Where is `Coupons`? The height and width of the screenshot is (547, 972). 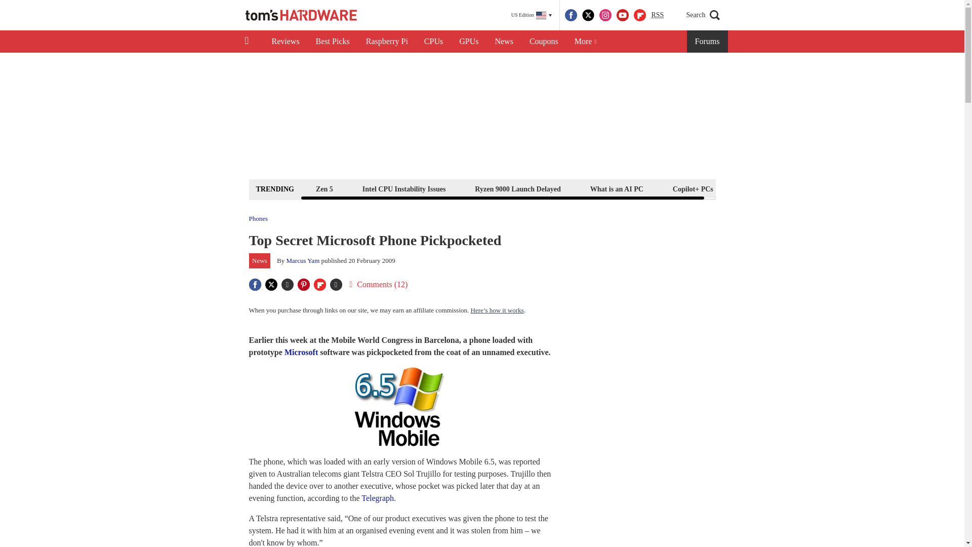
Coupons is located at coordinates (544, 42).